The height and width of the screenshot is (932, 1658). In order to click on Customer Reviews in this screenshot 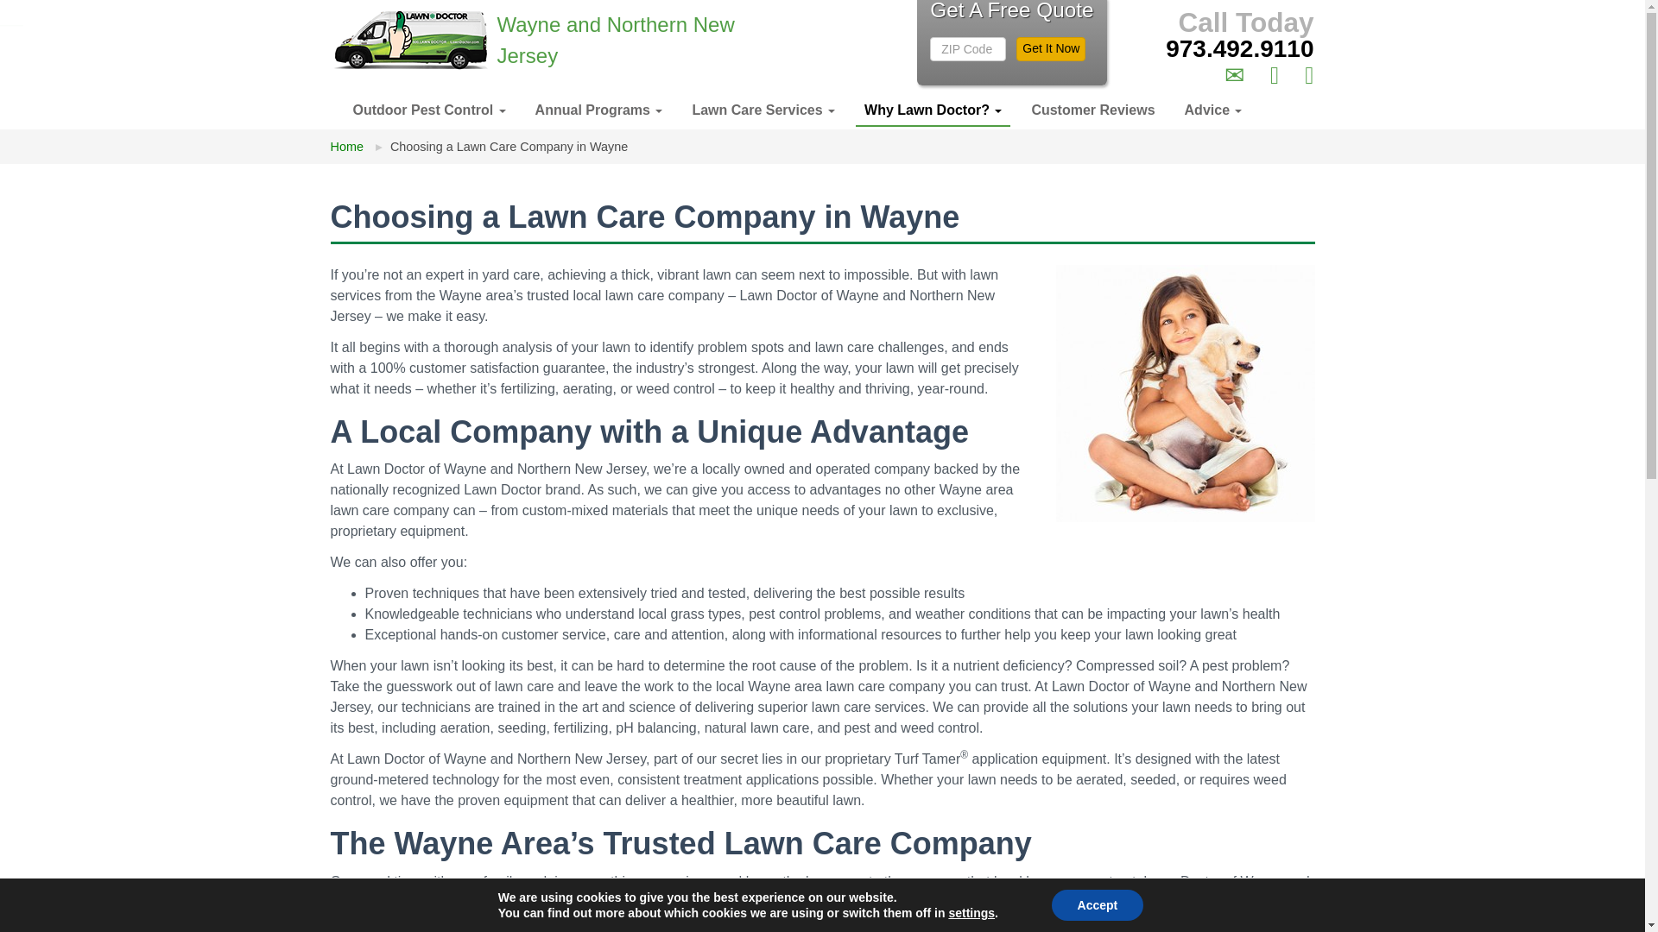, I will do `click(1093, 112)`.